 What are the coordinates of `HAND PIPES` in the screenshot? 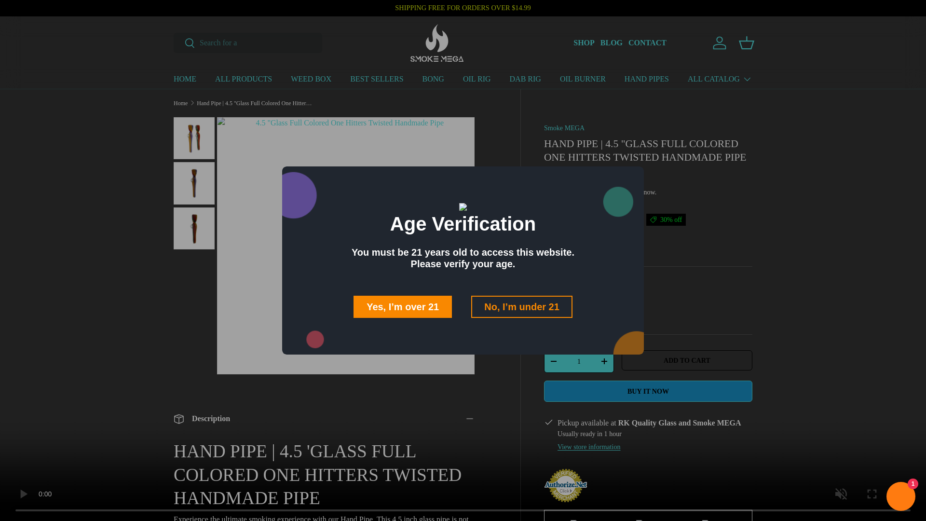 It's located at (646, 78).